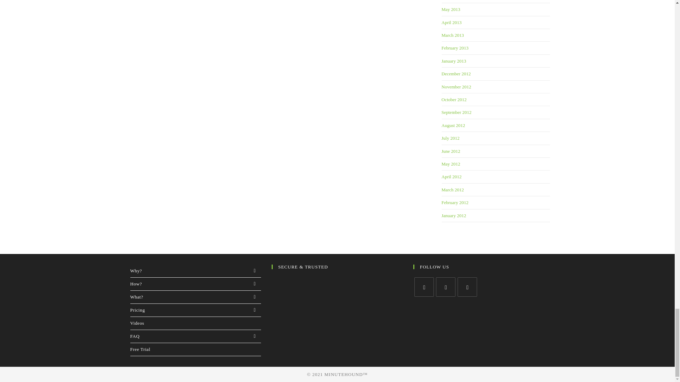 This screenshot has width=680, height=382. Describe the element at coordinates (446, 287) in the screenshot. I see `Facebook` at that location.